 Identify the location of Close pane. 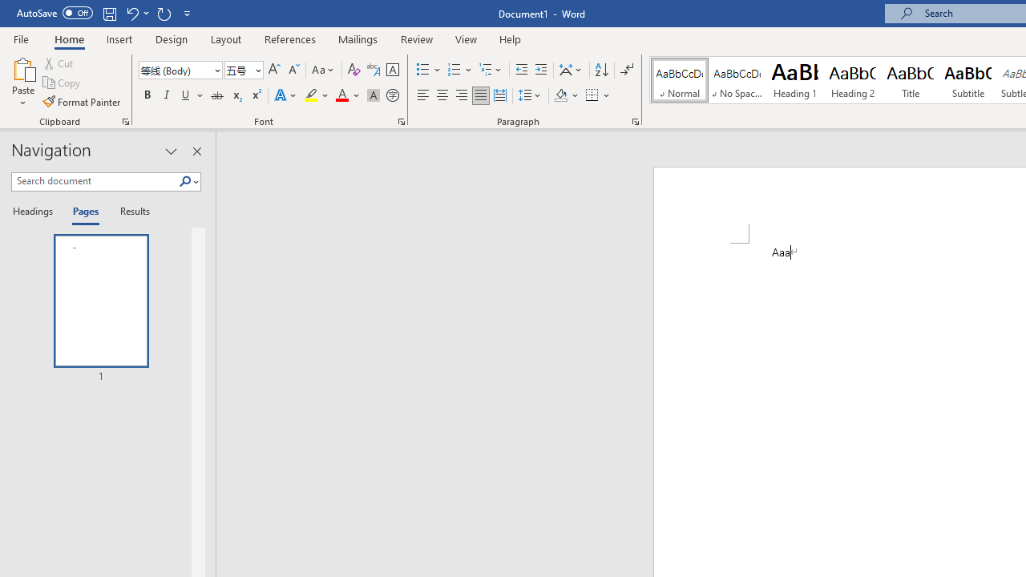
(197, 151).